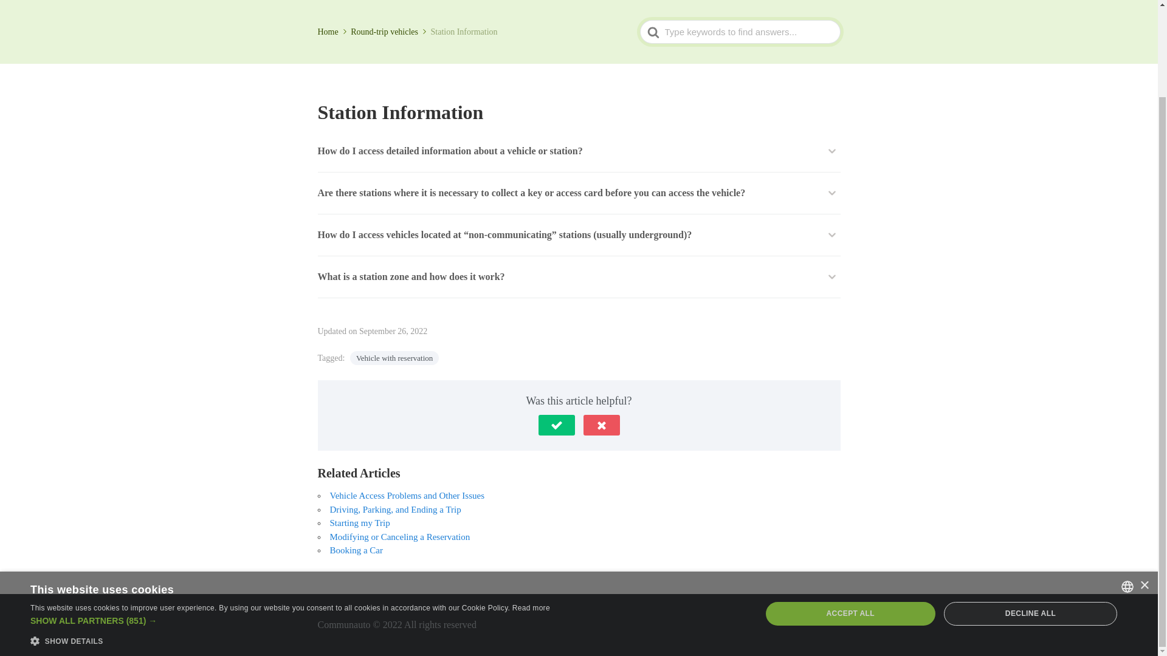 This screenshot has width=1167, height=656. I want to click on Driving, Parking, and Ending a Trip, so click(395, 509).